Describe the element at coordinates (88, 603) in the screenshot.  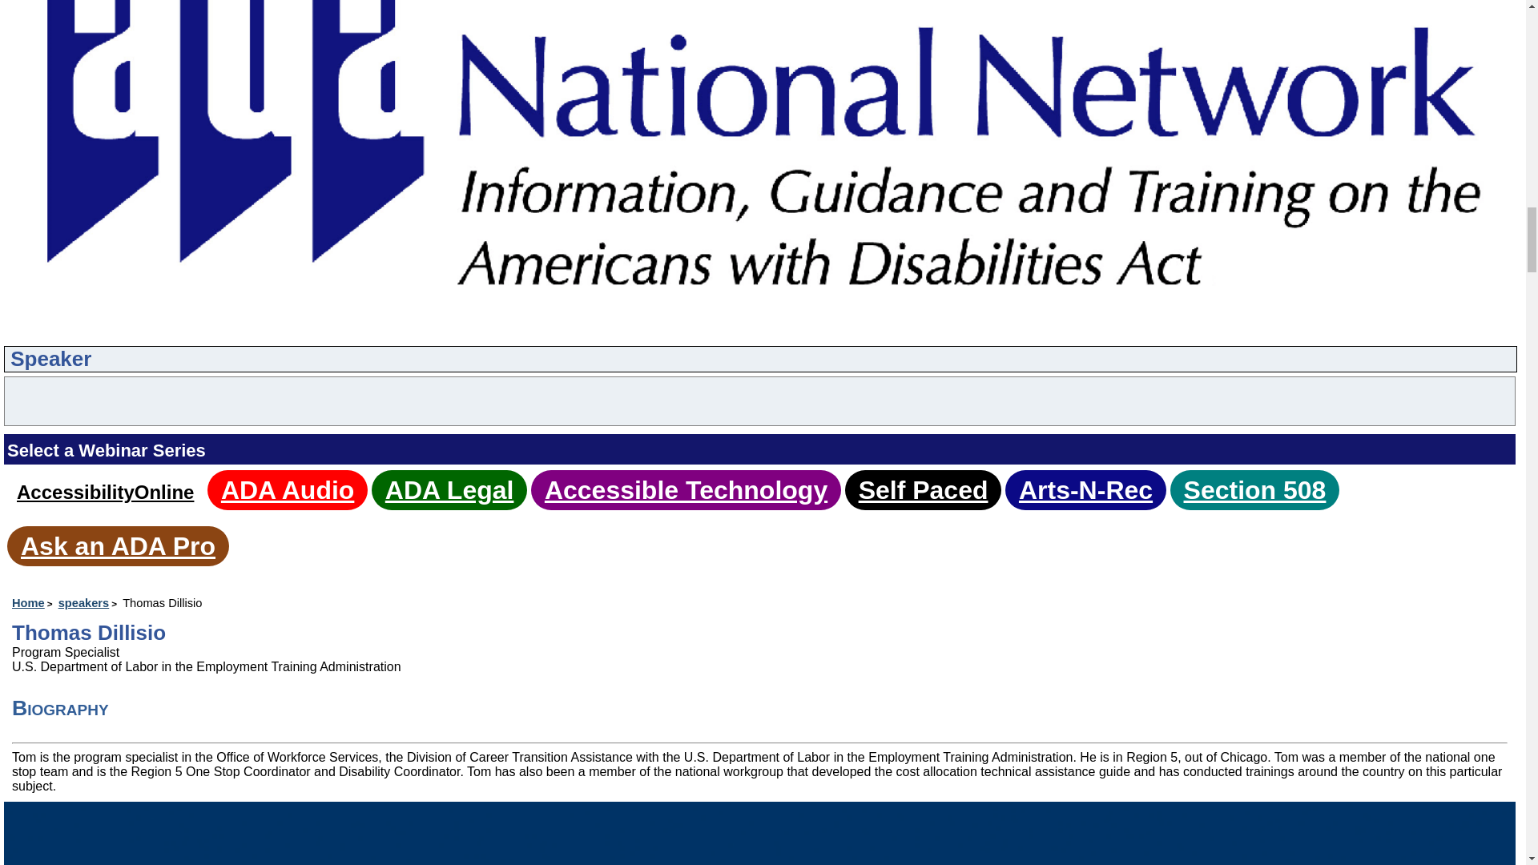
I see `speakers` at that location.